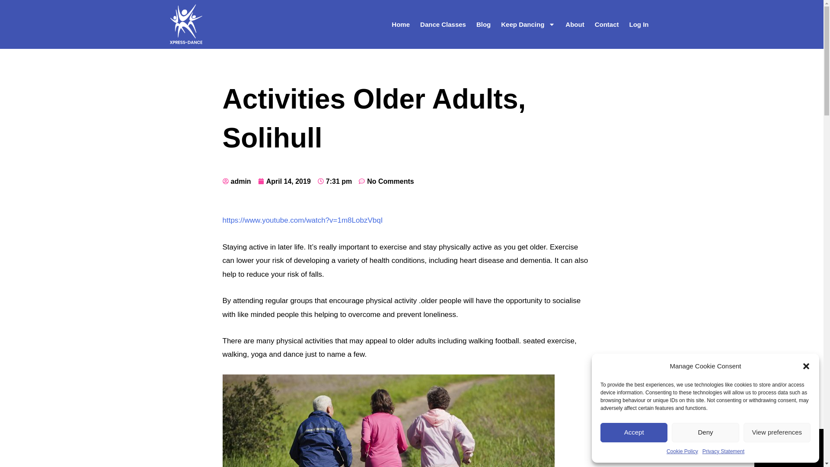  Describe the element at coordinates (401, 24) in the screenshot. I see `Home` at that location.